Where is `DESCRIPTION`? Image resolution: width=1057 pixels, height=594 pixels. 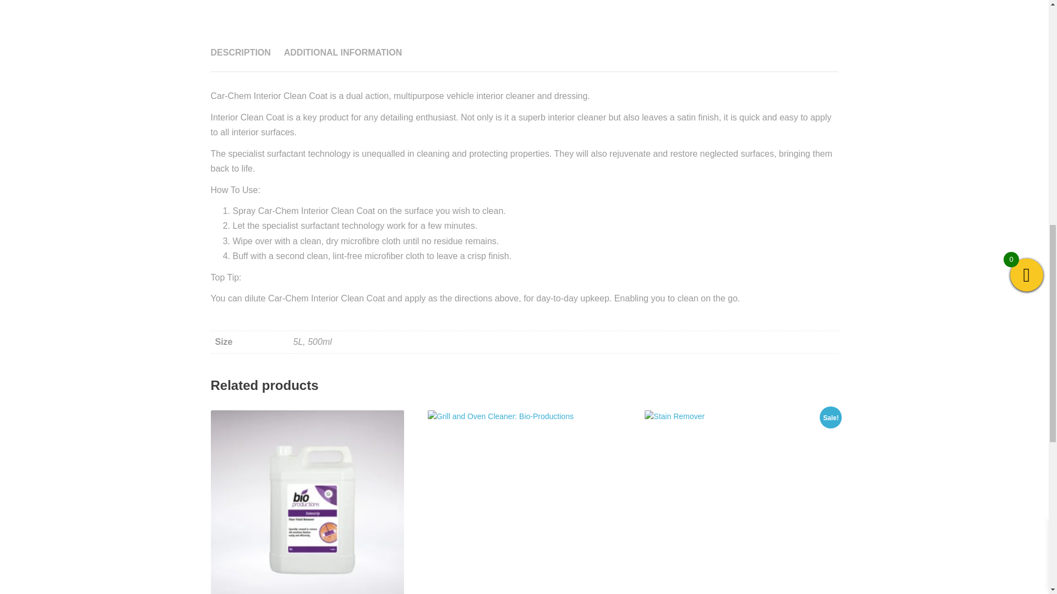 DESCRIPTION is located at coordinates (240, 52).